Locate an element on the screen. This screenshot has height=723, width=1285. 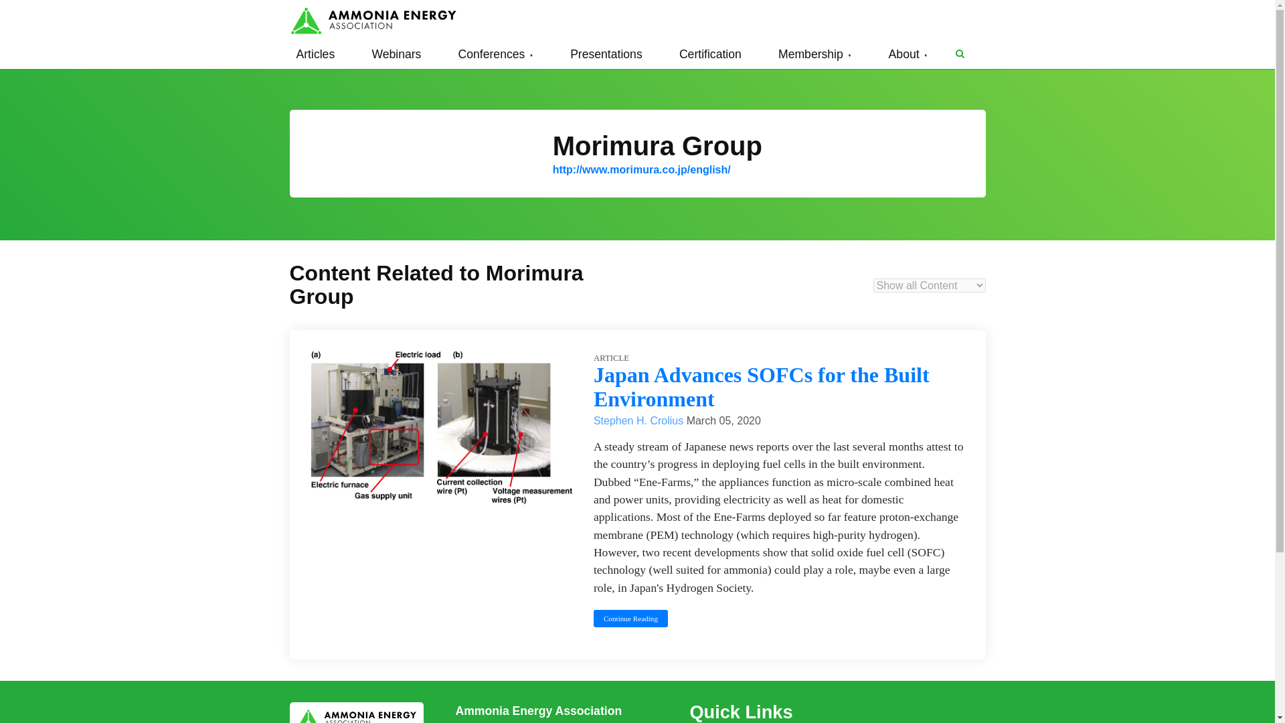
Certification is located at coordinates (709, 54).